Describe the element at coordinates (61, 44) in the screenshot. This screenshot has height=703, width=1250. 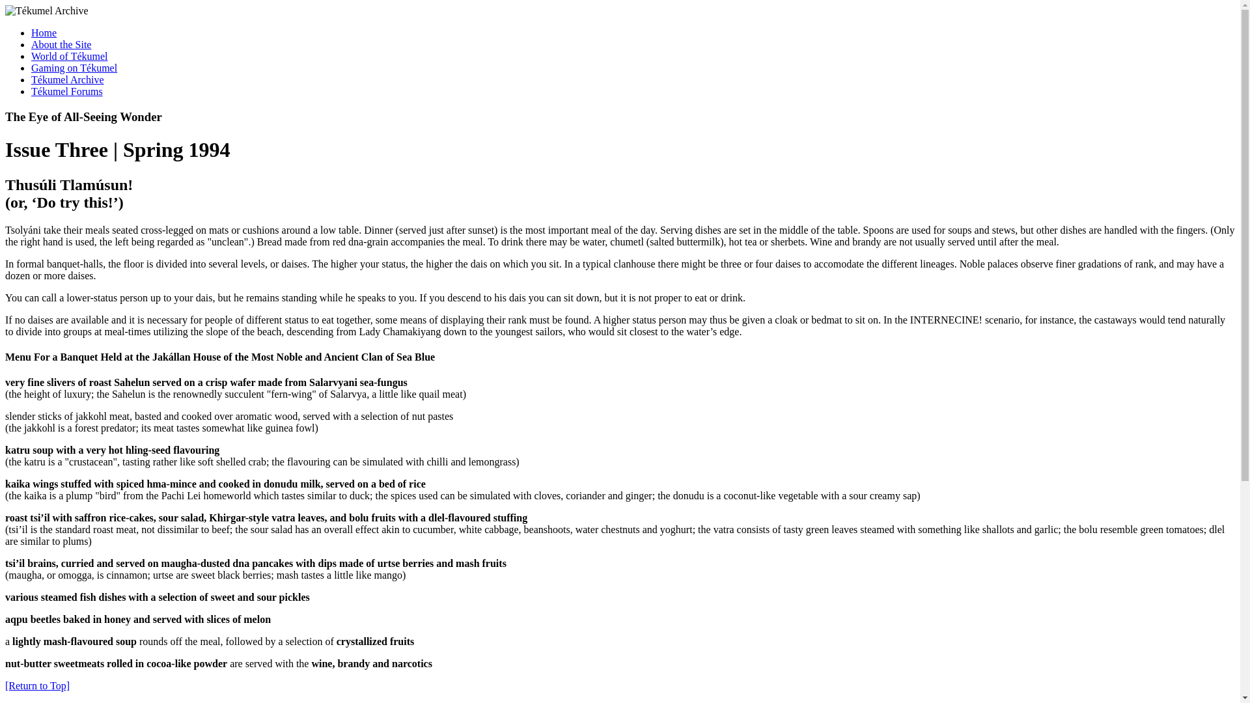
I see `About the Site` at that location.